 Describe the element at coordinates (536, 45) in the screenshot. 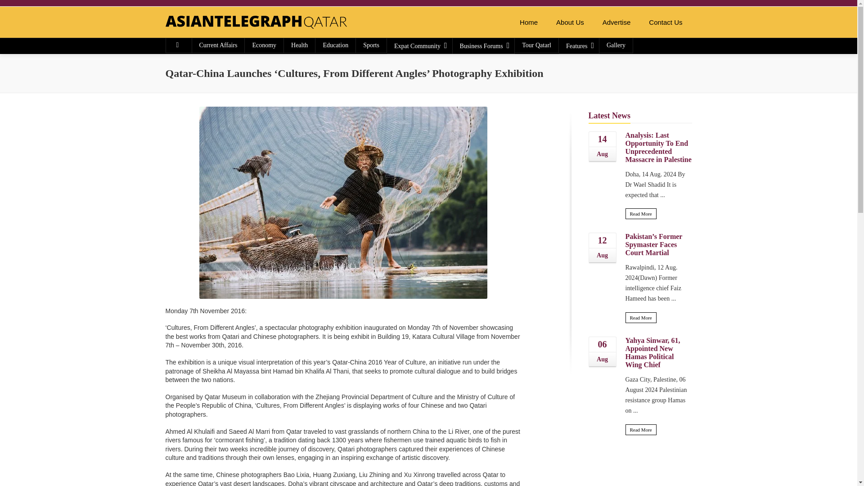

I see `Tour Qatarl` at that location.